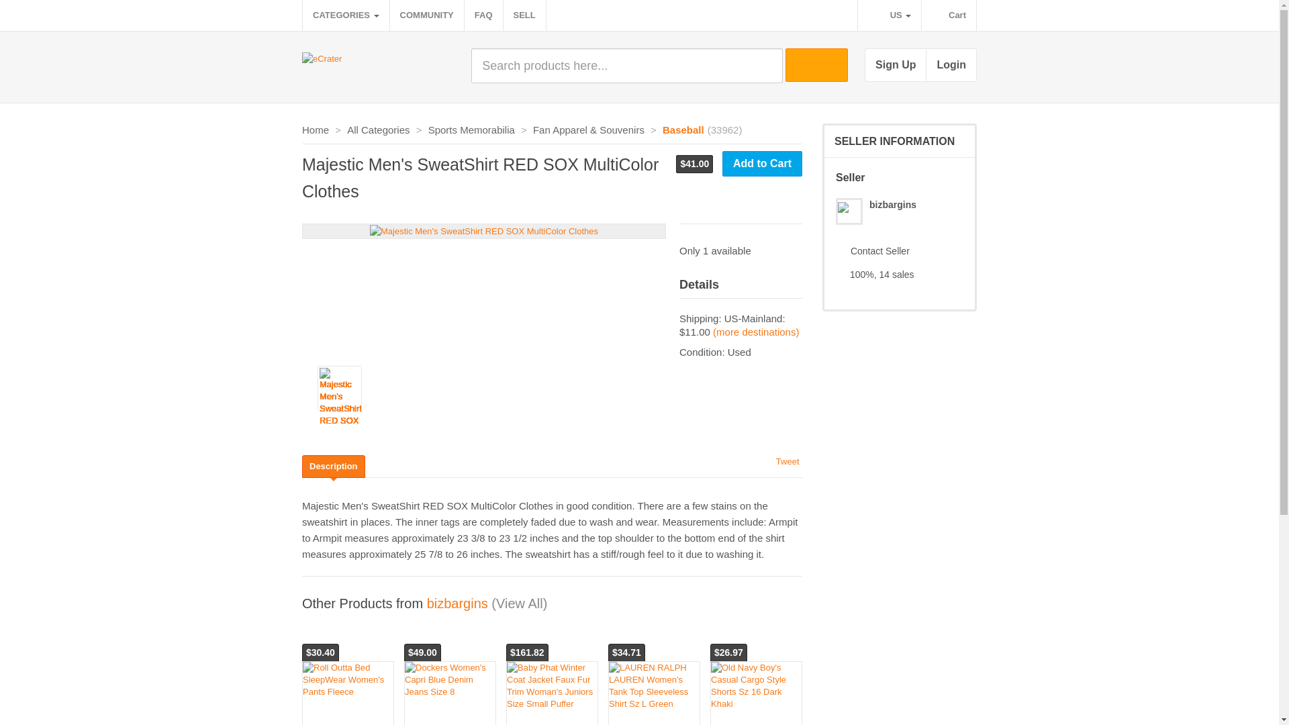 The image size is (1289, 725). I want to click on COMMUNITY, so click(427, 15).